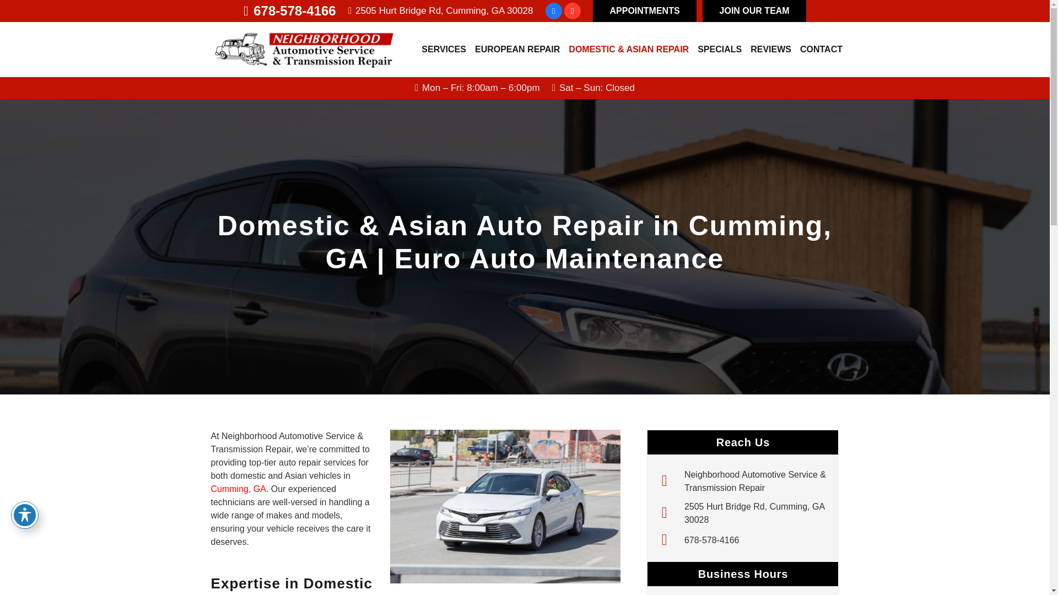 This screenshot has width=1058, height=595. Describe the element at coordinates (517, 49) in the screenshot. I see `EUROPEAN REPAIR` at that location.